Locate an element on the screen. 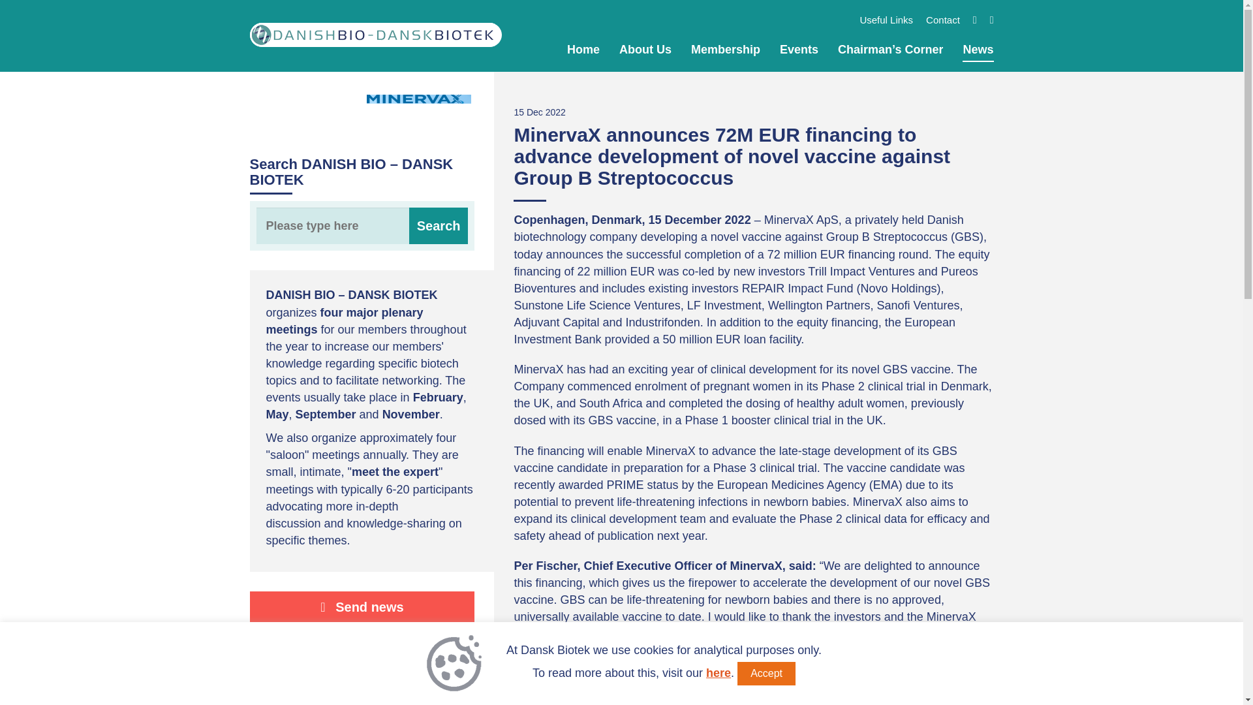 The image size is (1253, 705). Useful Links is located at coordinates (886, 20).